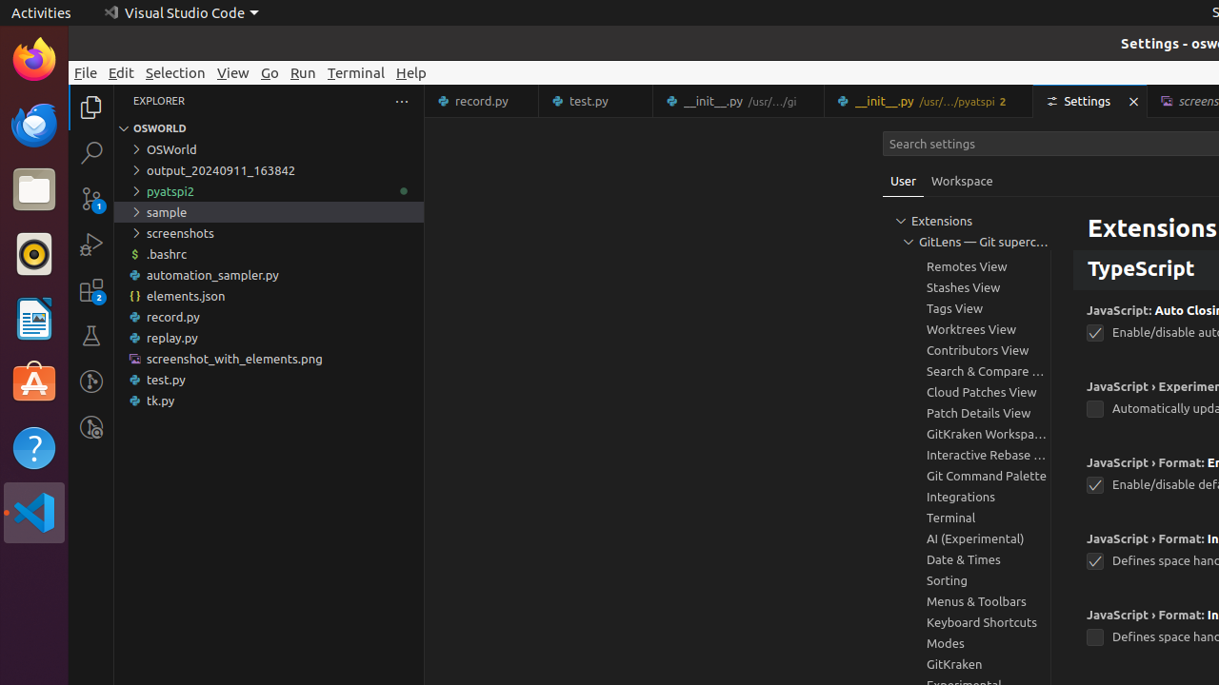  I want to click on Git Command Palette, group, so click(967, 476).